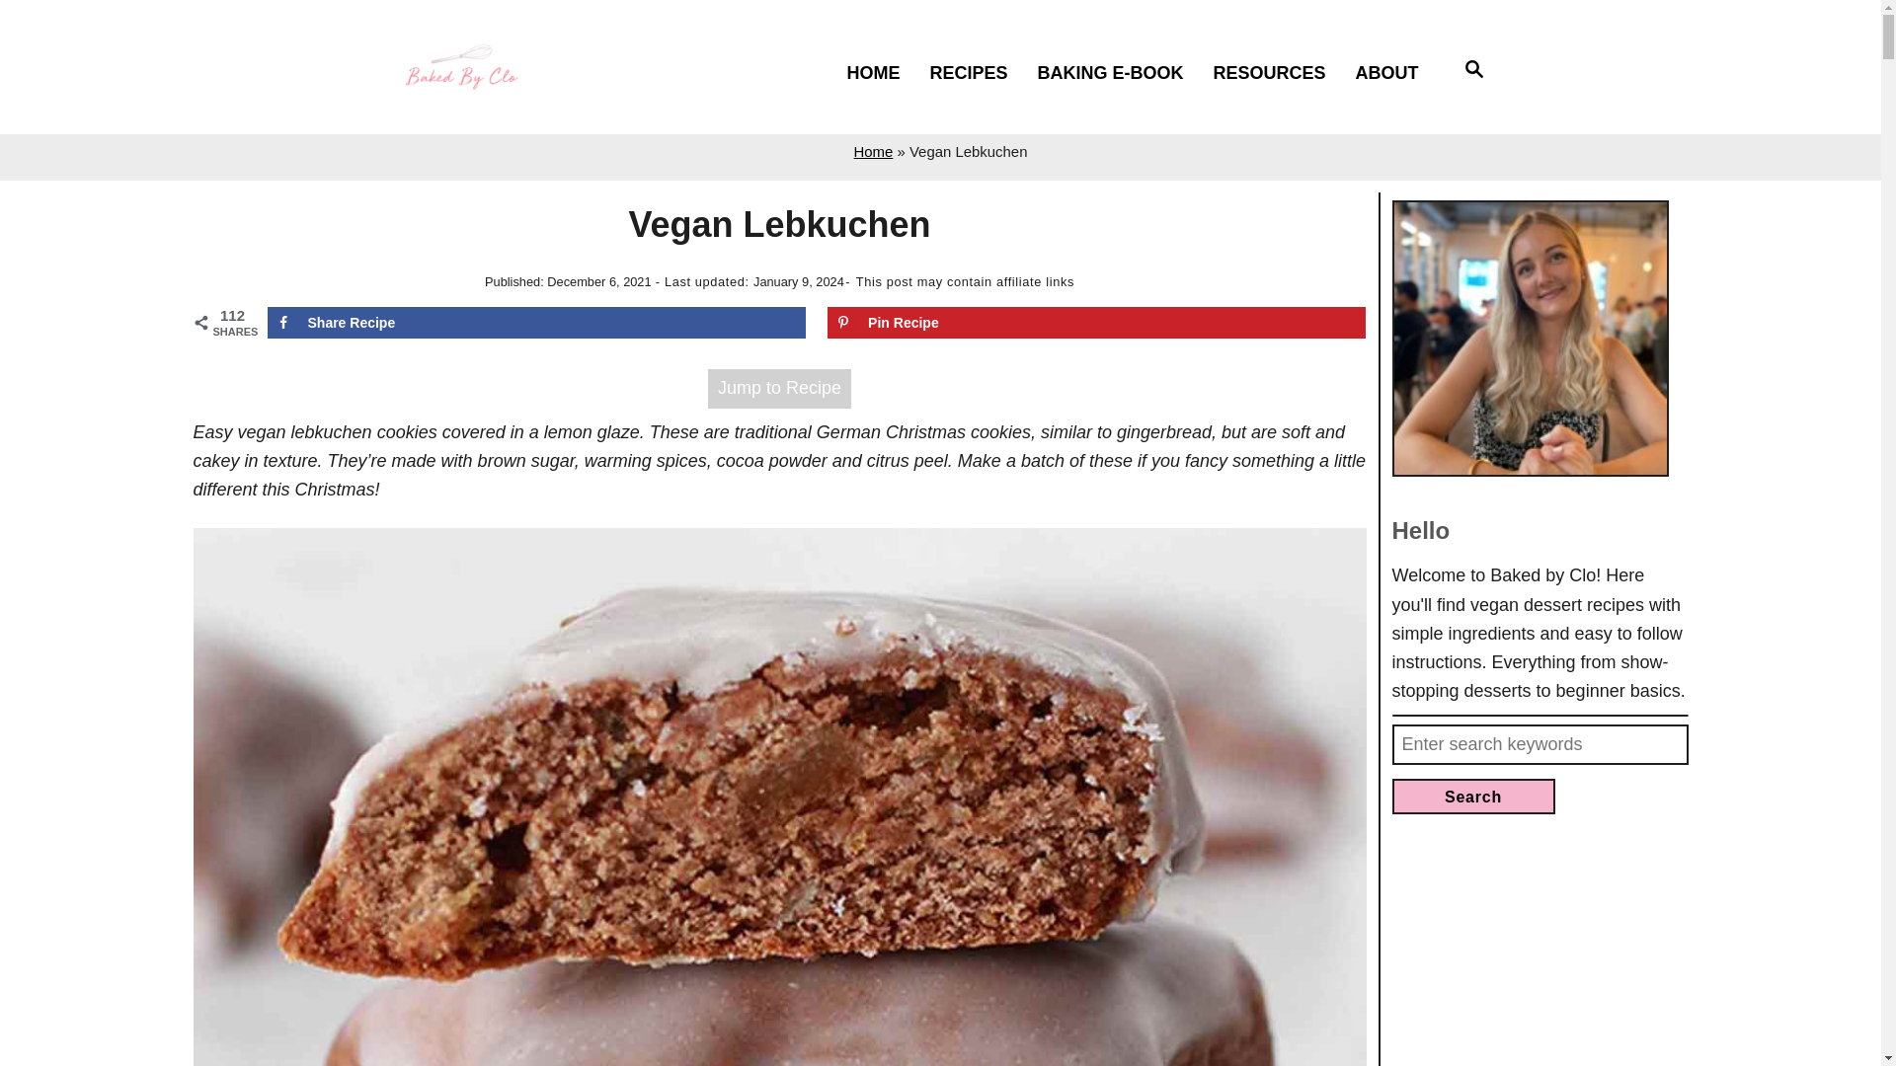 The width and height of the screenshot is (1896, 1066). I want to click on RESOURCES, so click(1277, 73).